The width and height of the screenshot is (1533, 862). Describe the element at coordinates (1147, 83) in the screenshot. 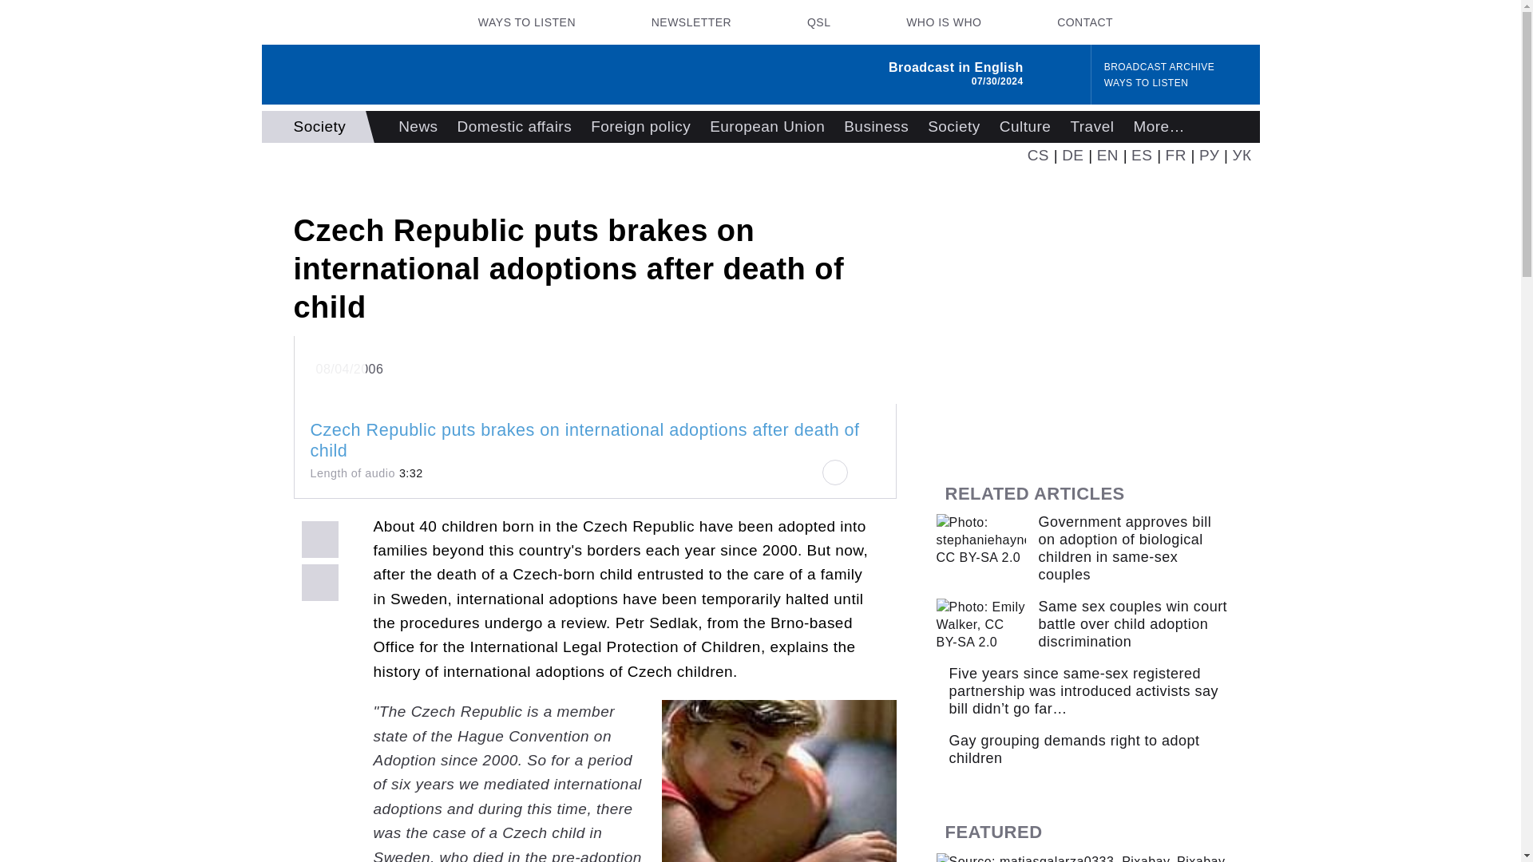

I see `WAYS TO LISTEN` at that location.